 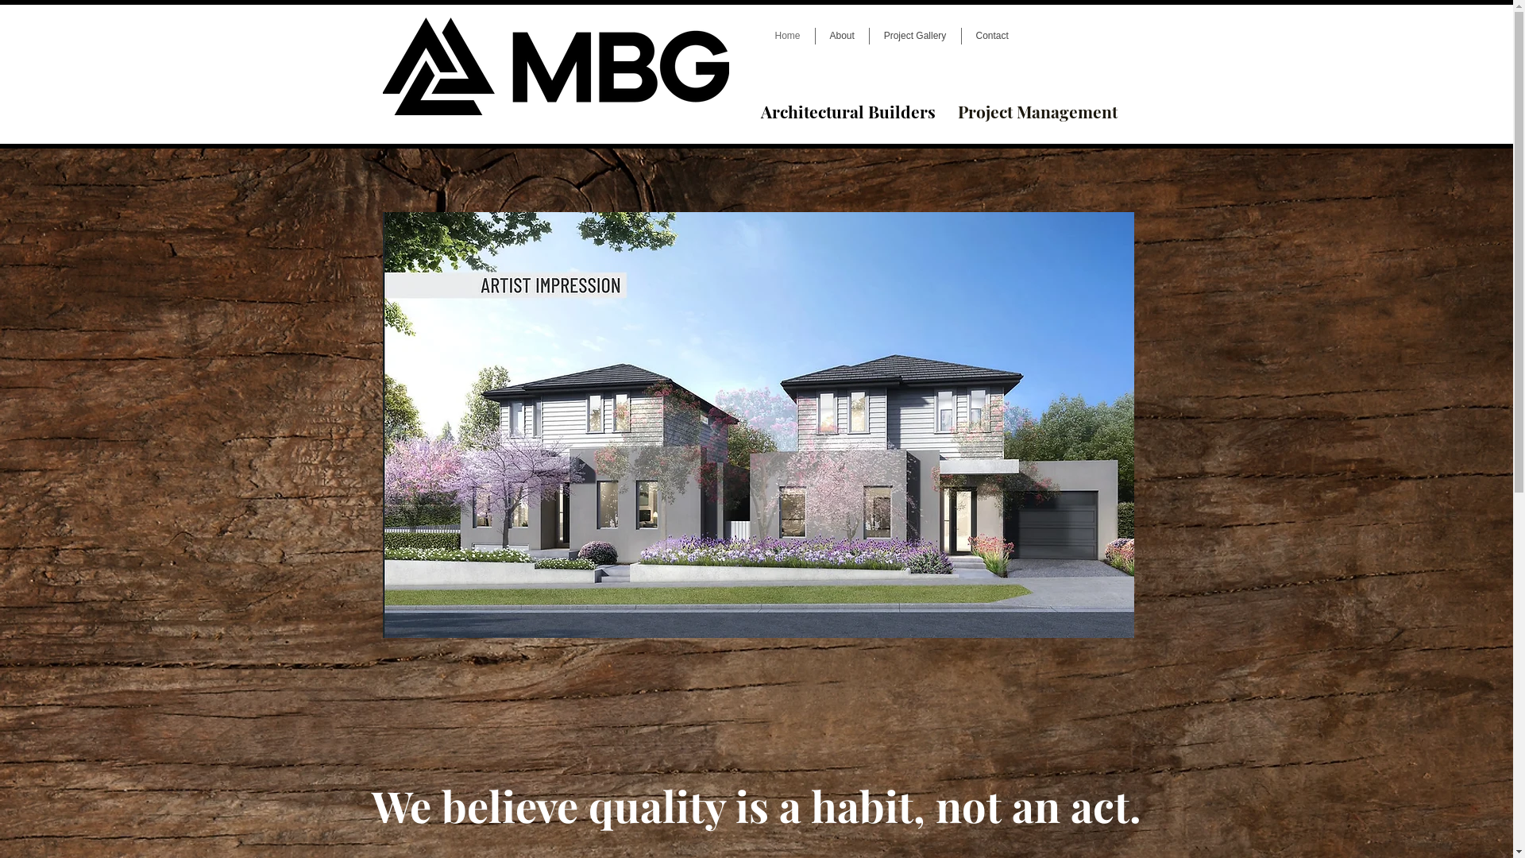 I want to click on Project Gallery, so click(x=915, y=37).